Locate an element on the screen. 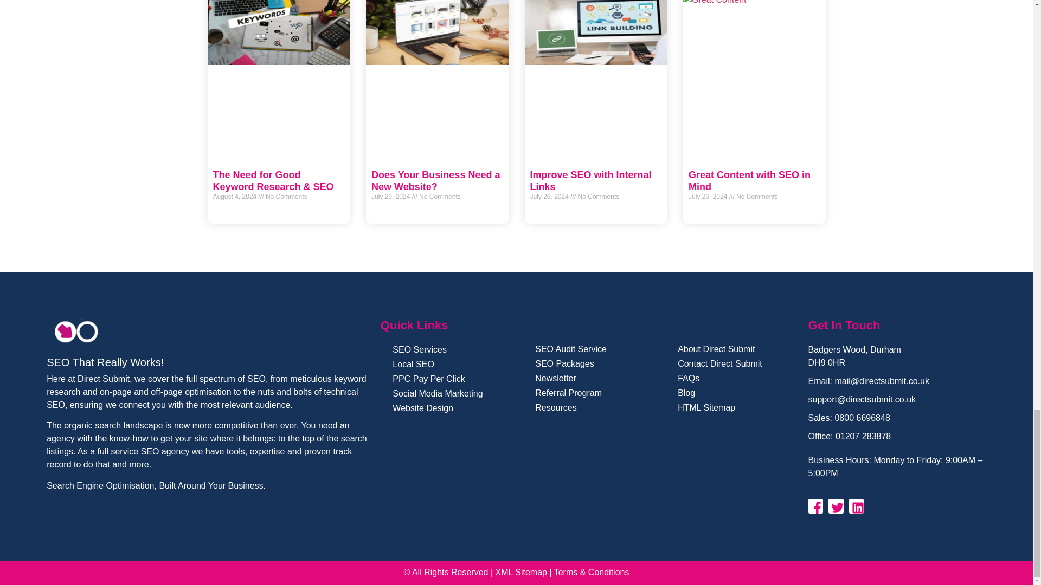 The image size is (1041, 585). Does Your Business Need a New Website? is located at coordinates (435, 181).